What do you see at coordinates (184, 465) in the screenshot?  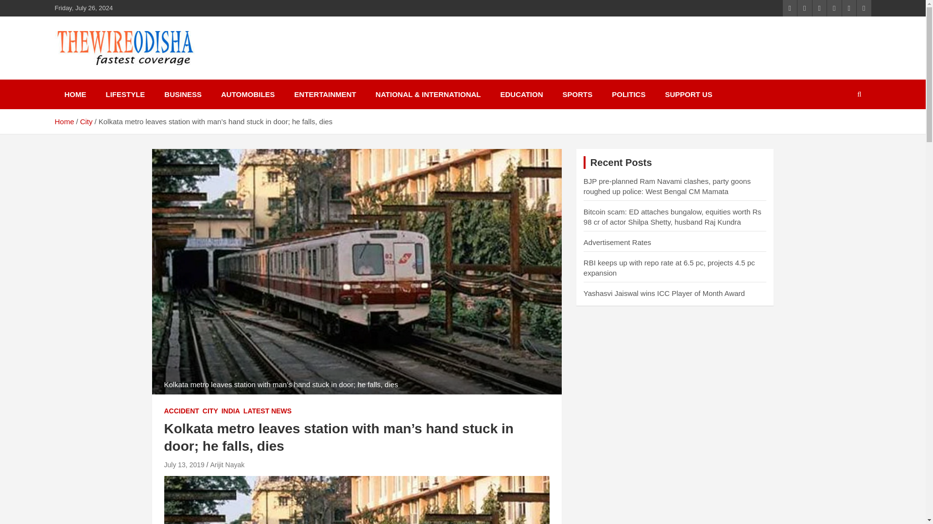 I see `July 13, 2019` at bounding box center [184, 465].